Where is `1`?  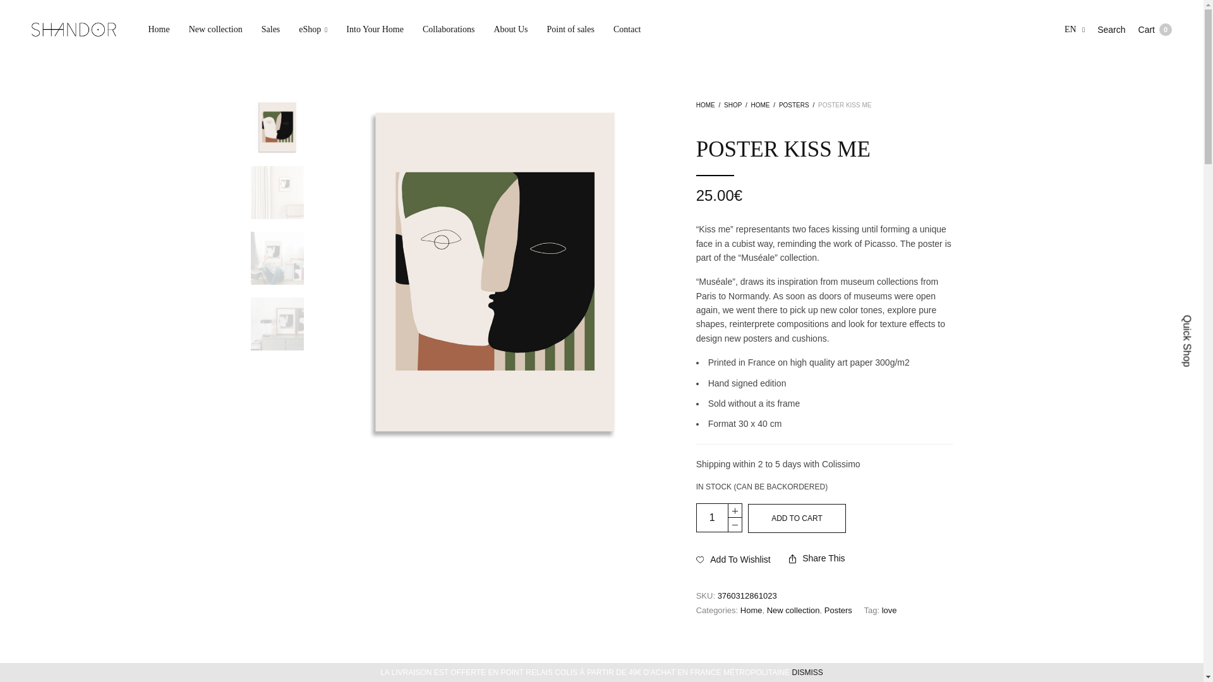
1 is located at coordinates (1155, 29).